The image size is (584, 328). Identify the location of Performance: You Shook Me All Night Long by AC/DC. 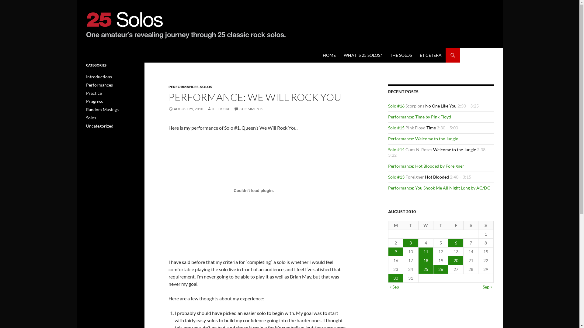
(439, 188).